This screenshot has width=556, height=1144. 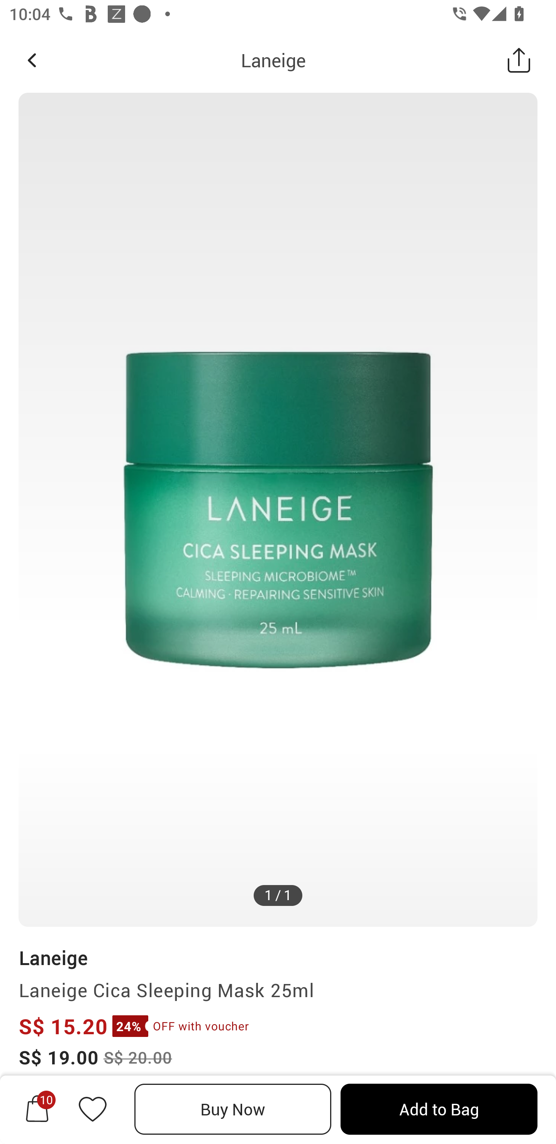 What do you see at coordinates (519, 60) in the screenshot?
I see `Share this Product` at bounding box center [519, 60].